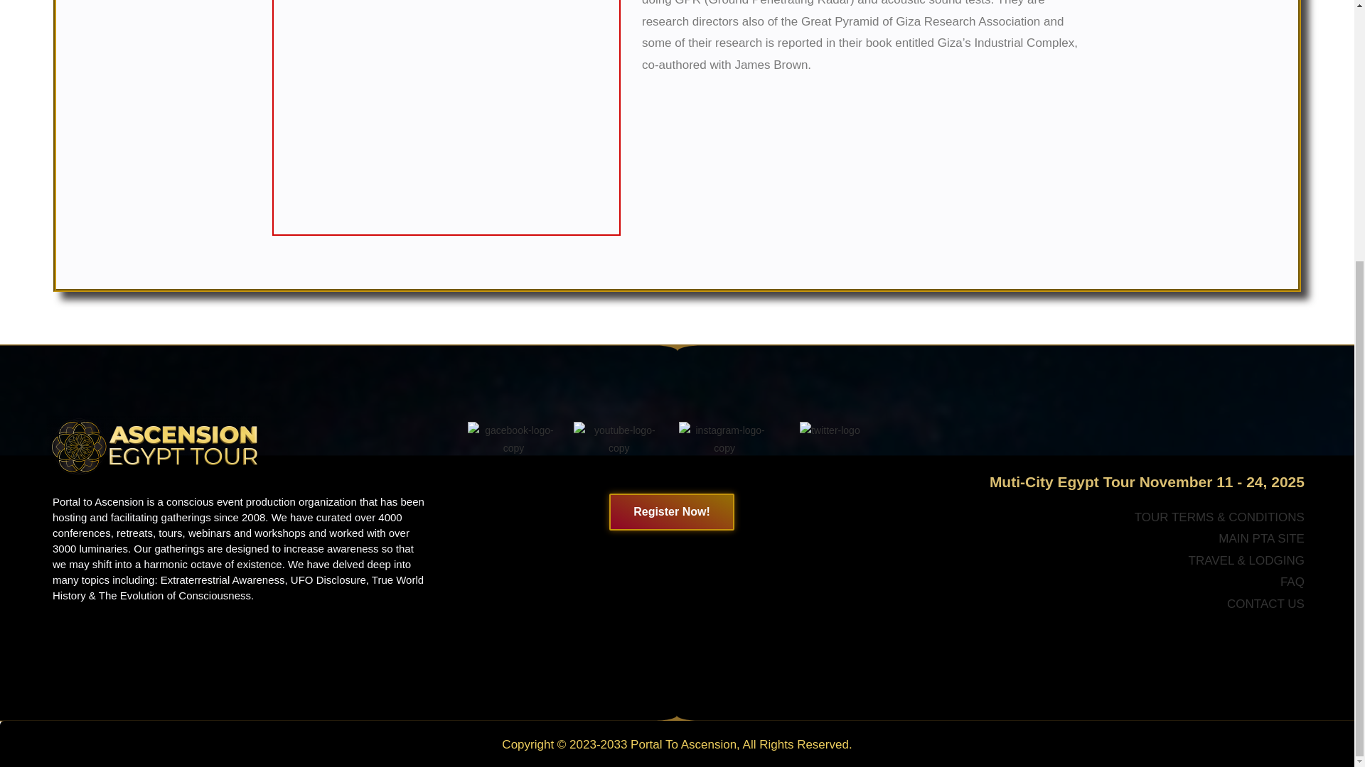  Describe the element at coordinates (1292, 582) in the screenshot. I see `FAQ` at that location.